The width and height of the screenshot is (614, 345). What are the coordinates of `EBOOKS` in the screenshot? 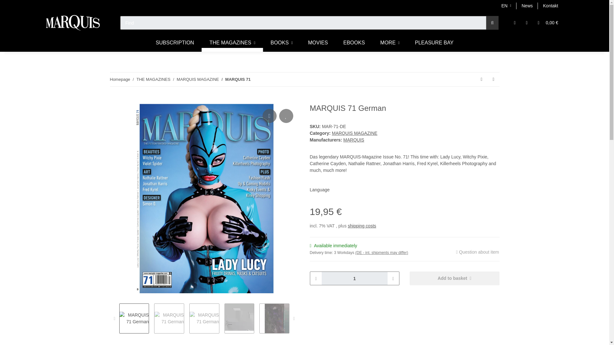 It's located at (354, 43).